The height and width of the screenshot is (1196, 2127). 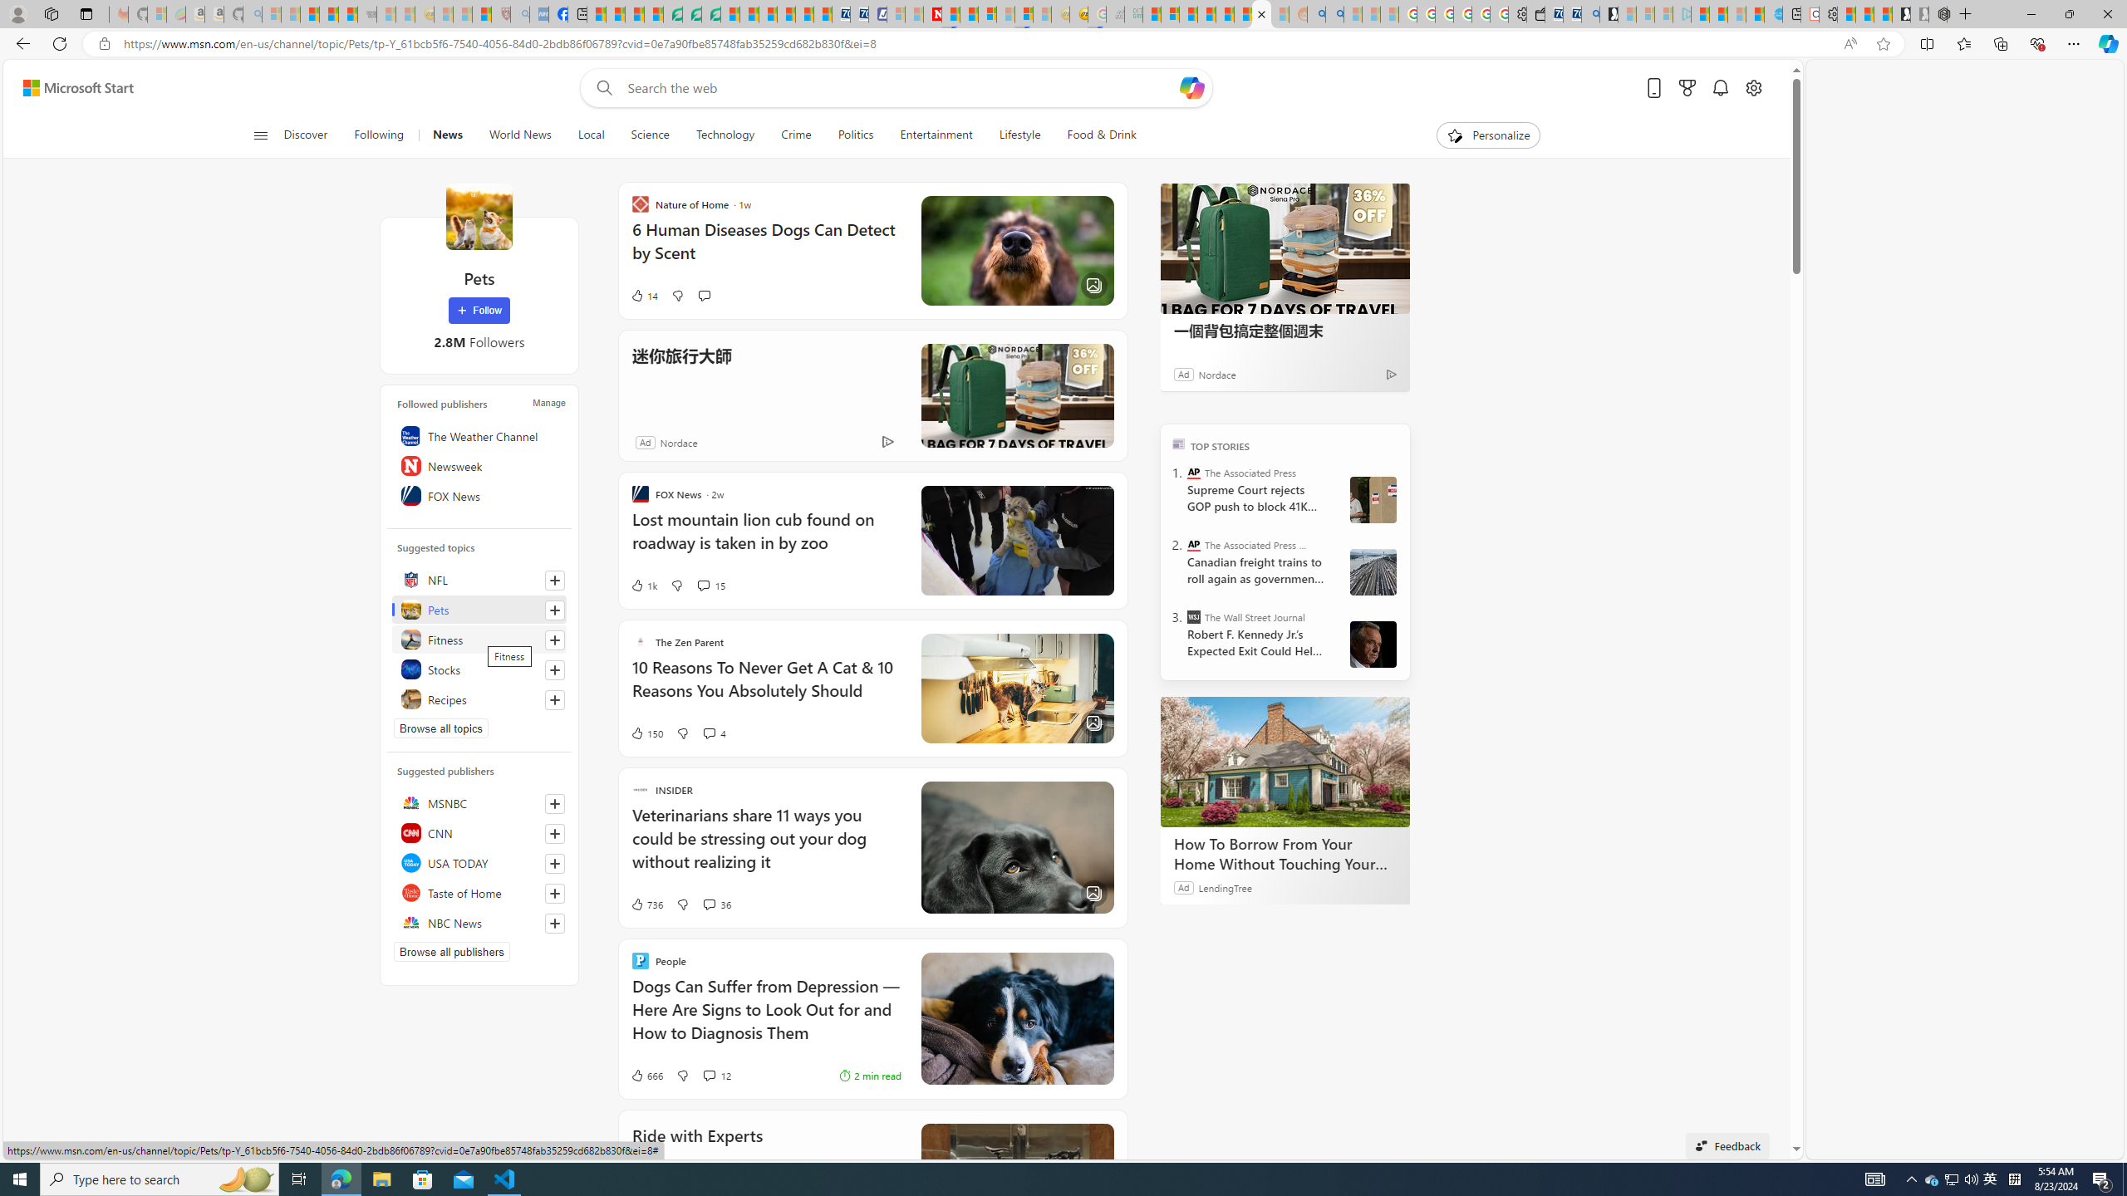 I want to click on Microsoft account | Privacy - Sleeping, so click(x=1664, y=14).